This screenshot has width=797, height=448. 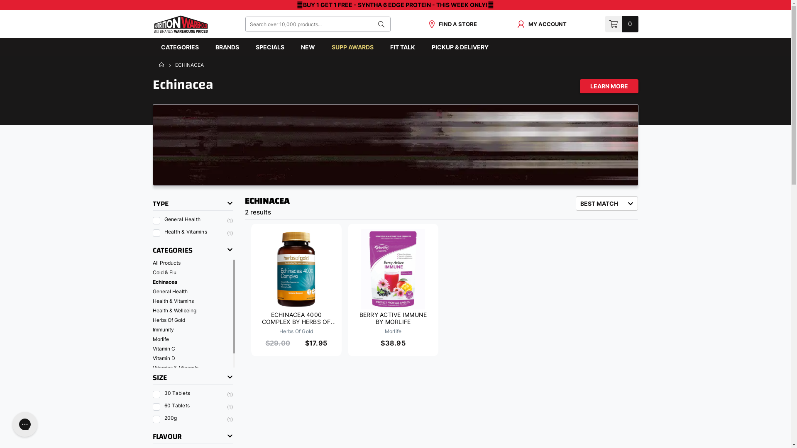 I want to click on SUPP AWARDS, so click(x=352, y=47).